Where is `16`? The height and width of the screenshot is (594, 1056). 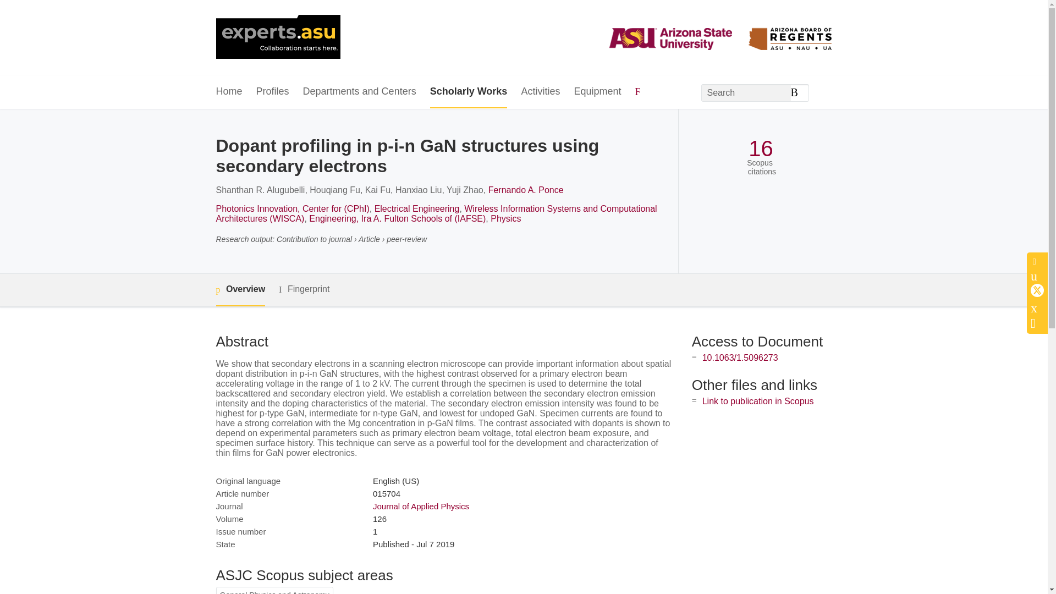 16 is located at coordinates (761, 148).